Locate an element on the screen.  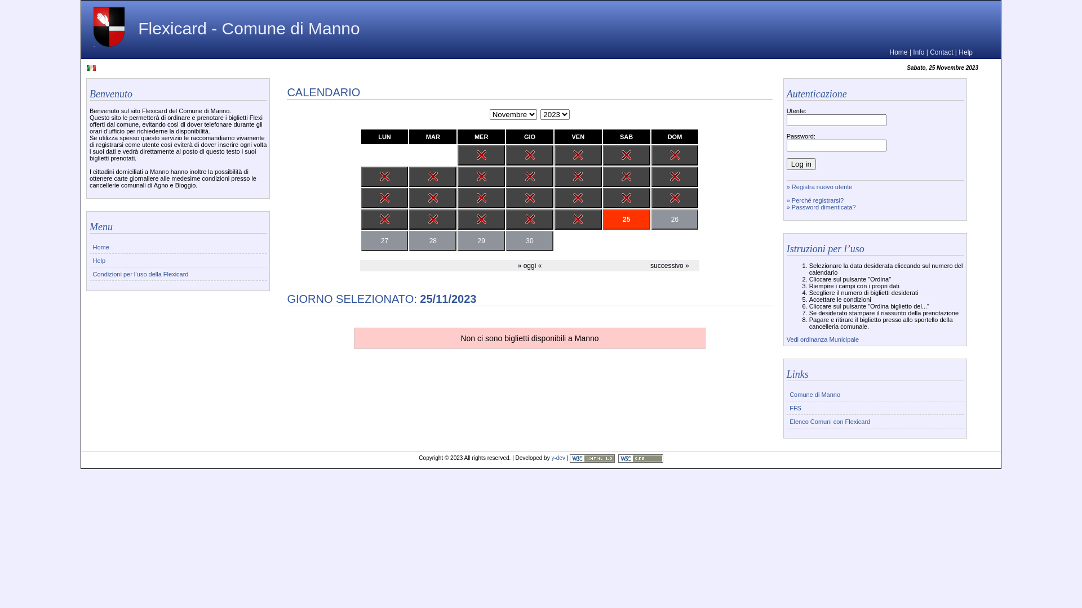
27 is located at coordinates (385, 241).